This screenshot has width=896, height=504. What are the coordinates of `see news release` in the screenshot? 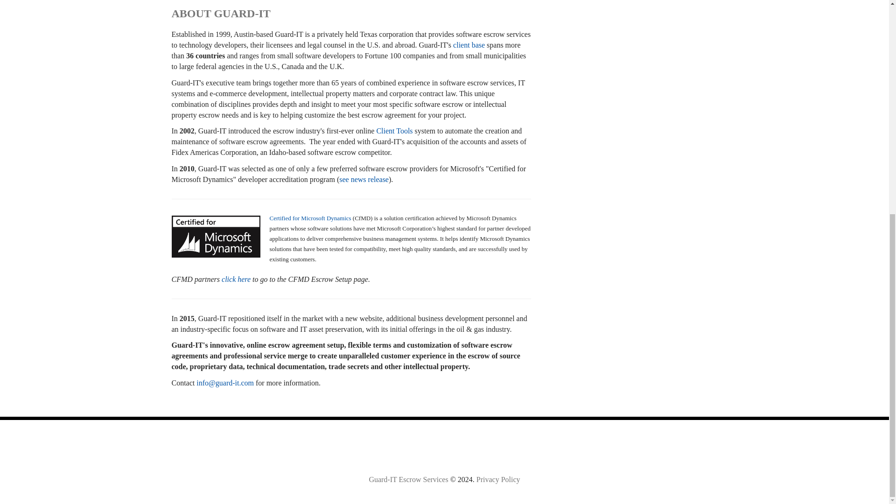 It's located at (364, 179).